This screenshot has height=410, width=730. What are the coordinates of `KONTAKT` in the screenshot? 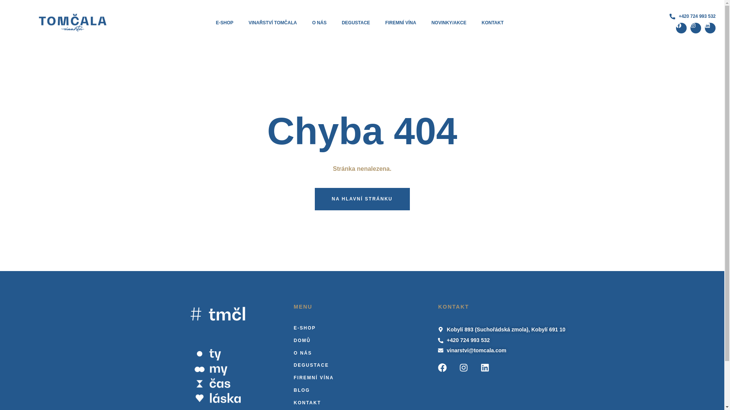 It's located at (362, 403).